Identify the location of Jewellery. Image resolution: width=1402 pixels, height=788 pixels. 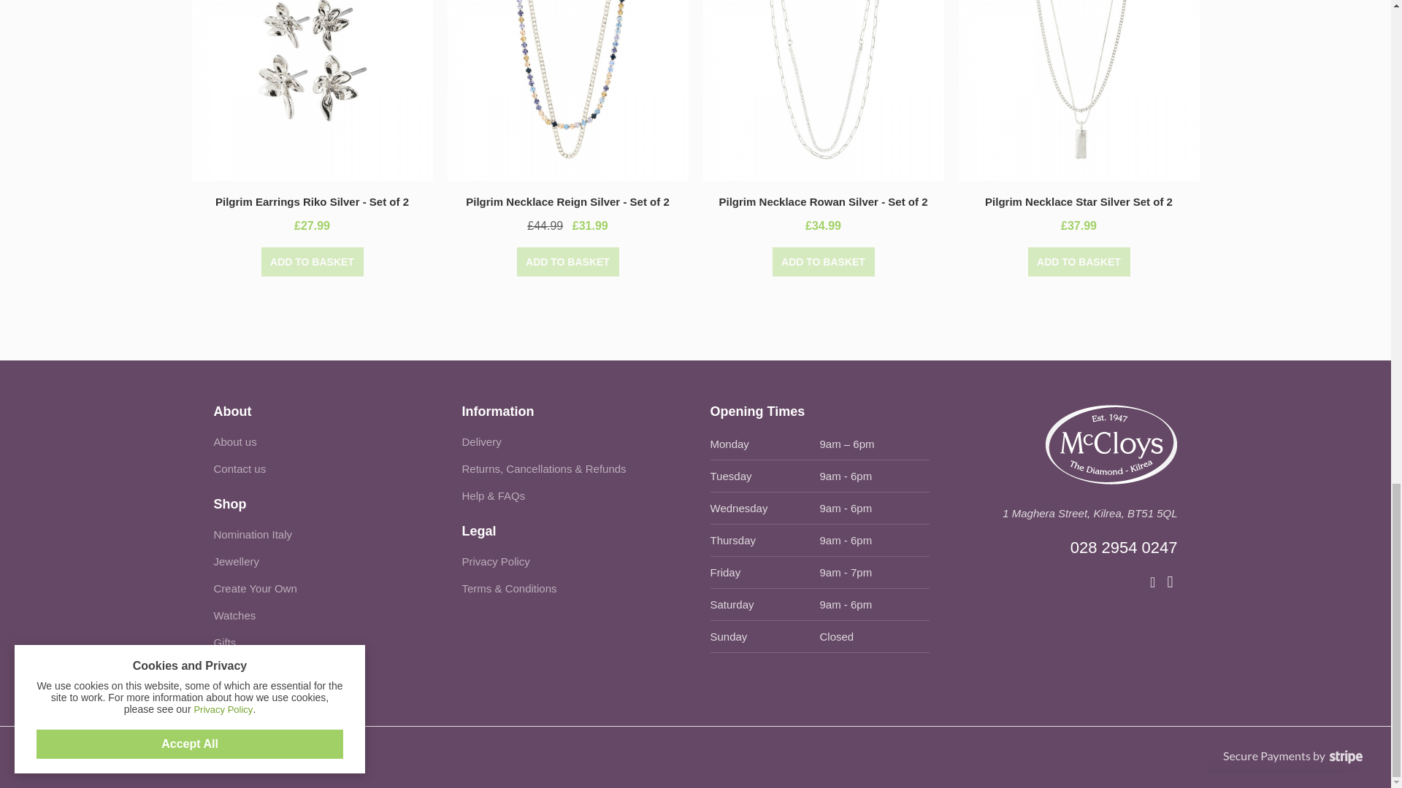
(236, 561).